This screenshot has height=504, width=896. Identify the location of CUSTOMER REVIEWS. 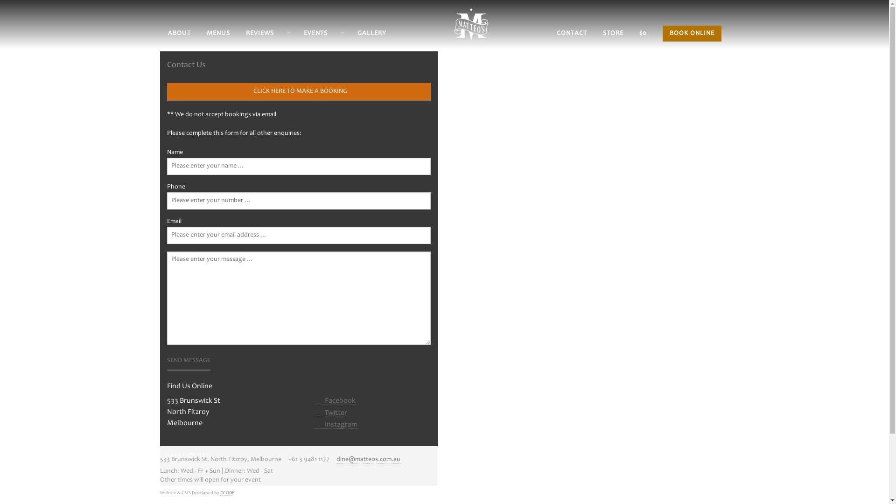
(296, 70).